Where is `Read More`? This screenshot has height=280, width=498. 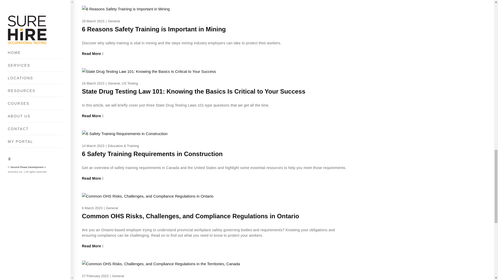
Read More is located at coordinates (215, 54).